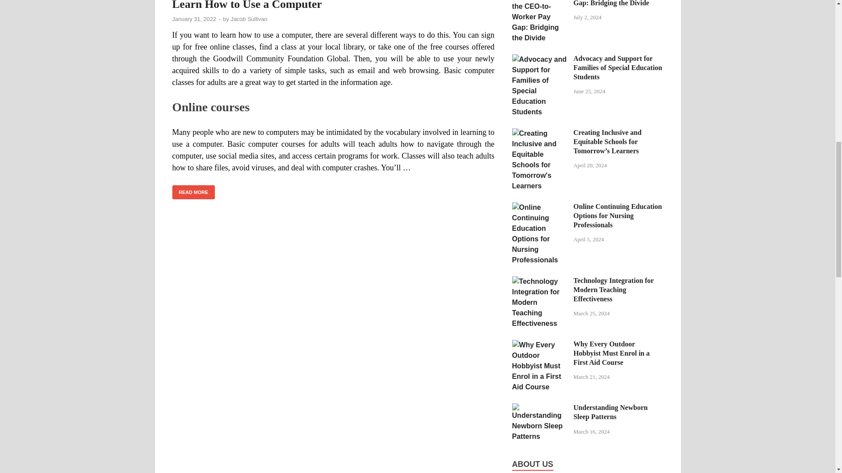 This screenshot has width=842, height=473. What do you see at coordinates (539, 408) in the screenshot?
I see `Understanding Newborn Sleep Patterns` at bounding box center [539, 408].